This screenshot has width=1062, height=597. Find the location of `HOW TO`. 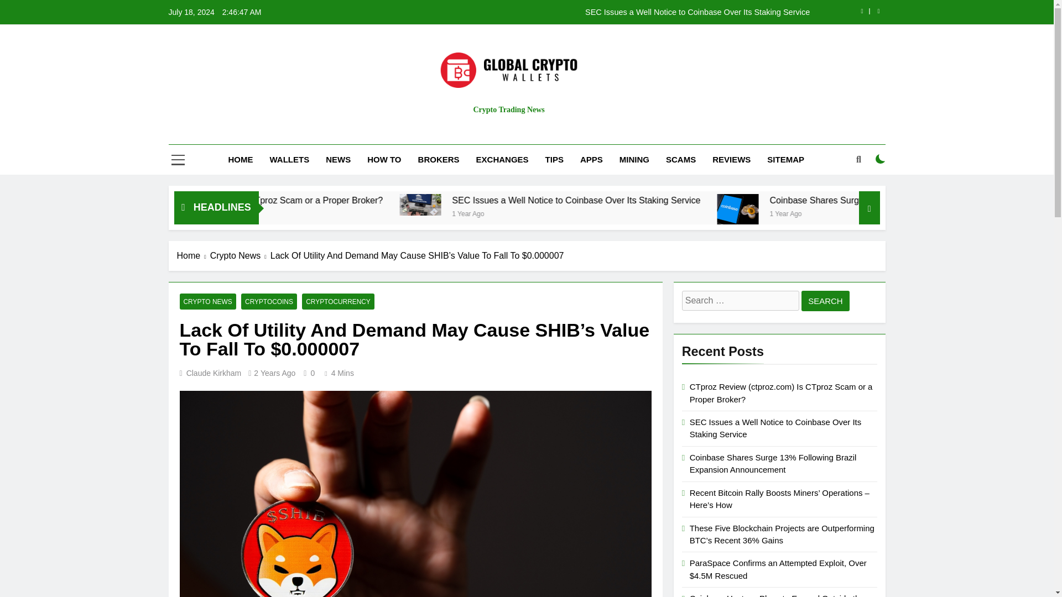

HOW TO is located at coordinates (384, 160).